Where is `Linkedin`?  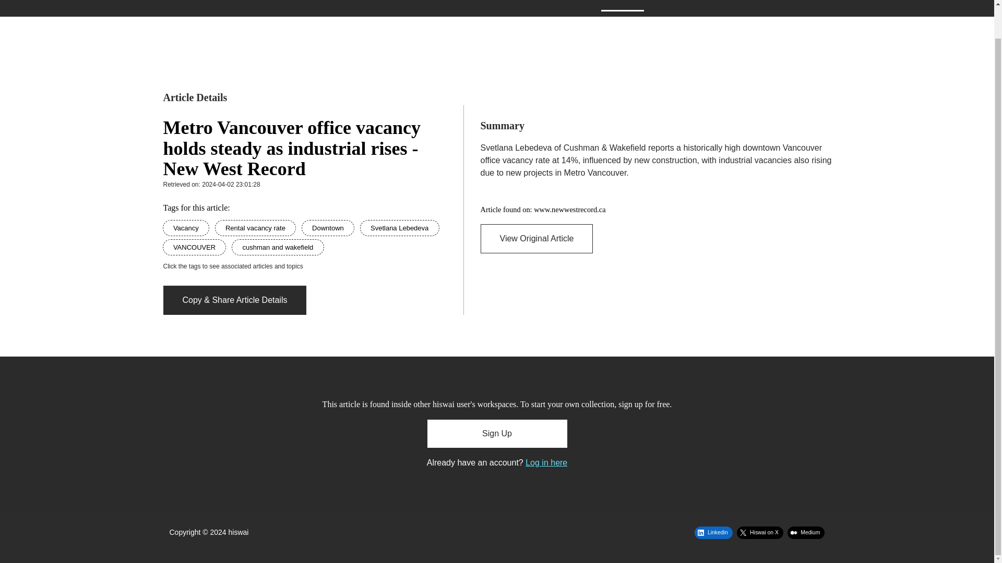 Linkedin is located at coordinates (713, 532).